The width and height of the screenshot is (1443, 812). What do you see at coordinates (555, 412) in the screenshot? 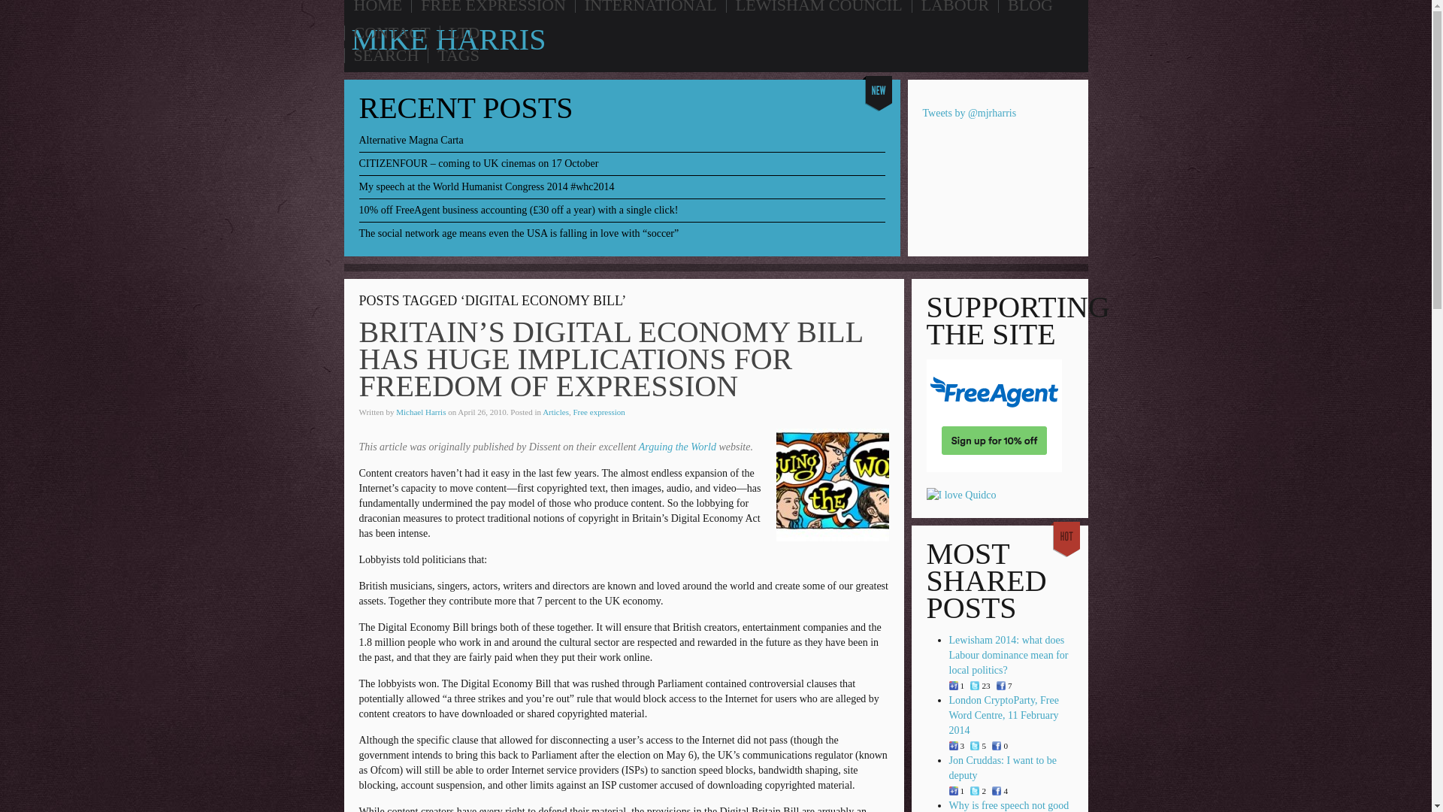
I see `View all posts in Articles` at bounding box center [555, 412].